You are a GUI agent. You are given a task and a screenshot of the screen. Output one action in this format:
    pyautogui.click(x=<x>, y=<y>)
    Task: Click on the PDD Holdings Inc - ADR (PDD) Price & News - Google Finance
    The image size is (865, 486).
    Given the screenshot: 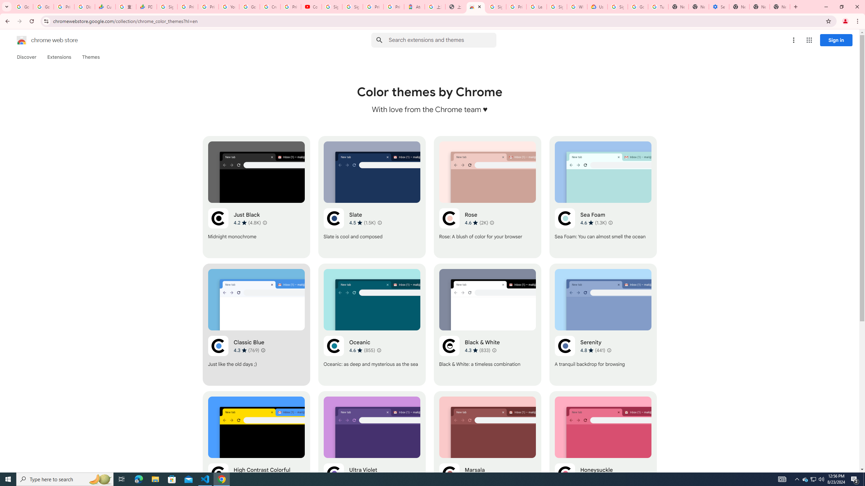 What is the action you would take?
    pyautogui.click(x=147, y=7)
    